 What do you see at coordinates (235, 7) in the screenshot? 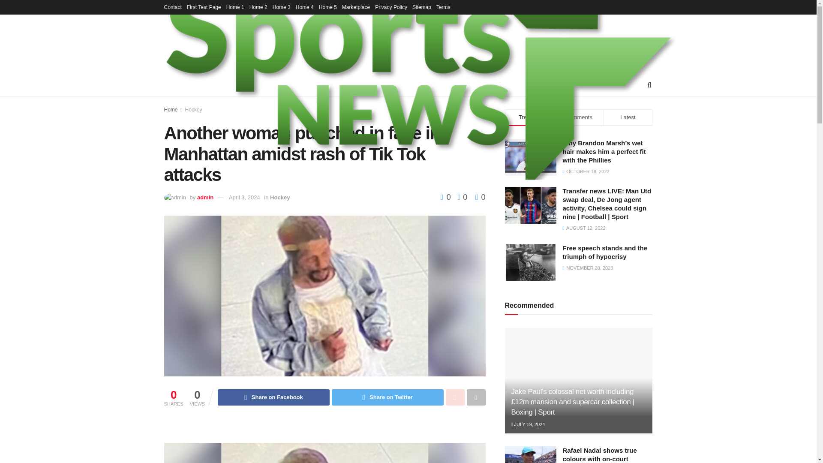
I see `Home 1` at bounding box center [235, 7].